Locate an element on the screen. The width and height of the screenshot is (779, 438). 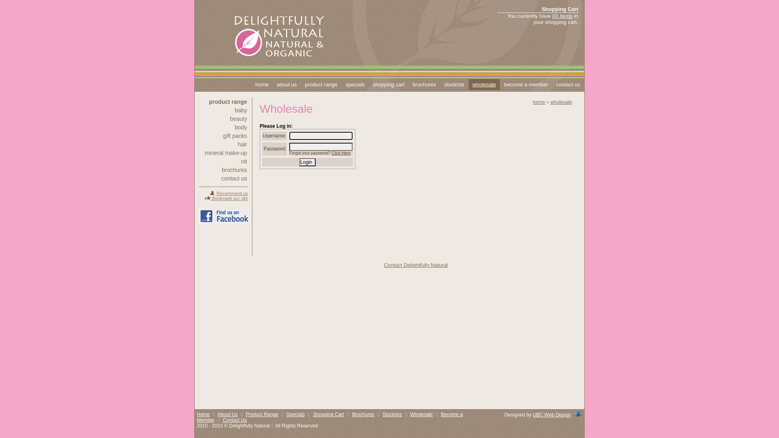
Specials is located at coordinates (295, 414).